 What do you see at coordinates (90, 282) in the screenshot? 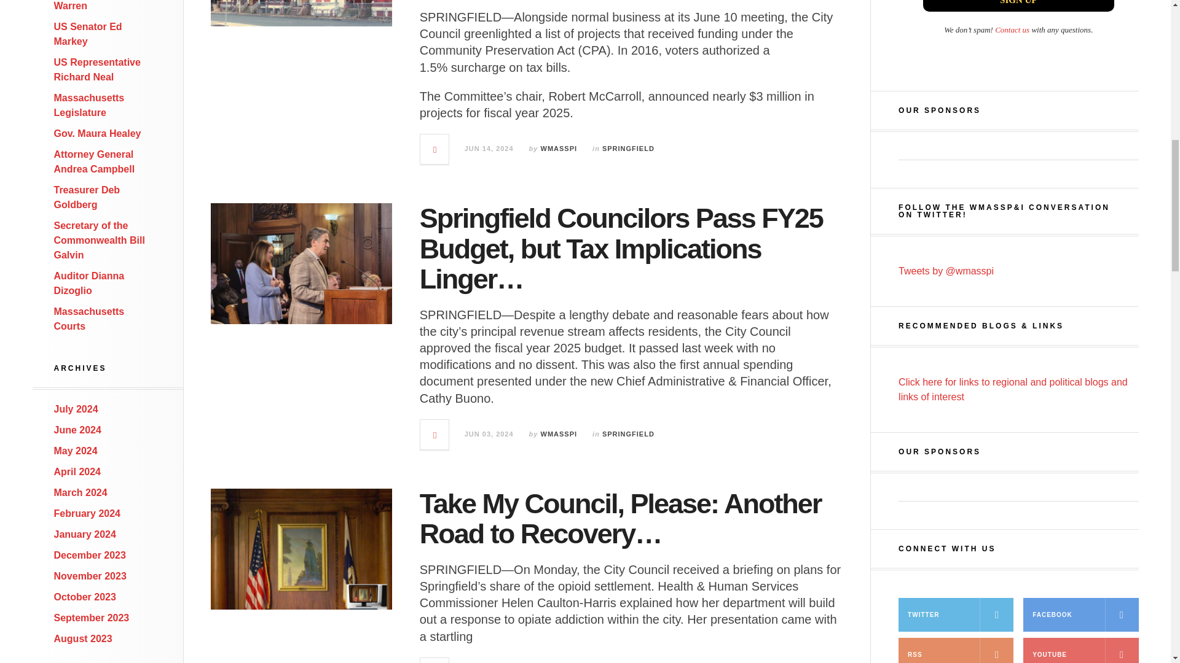
I see `Auditor Dianna Dizoglio` at bounding box center [90, 282].